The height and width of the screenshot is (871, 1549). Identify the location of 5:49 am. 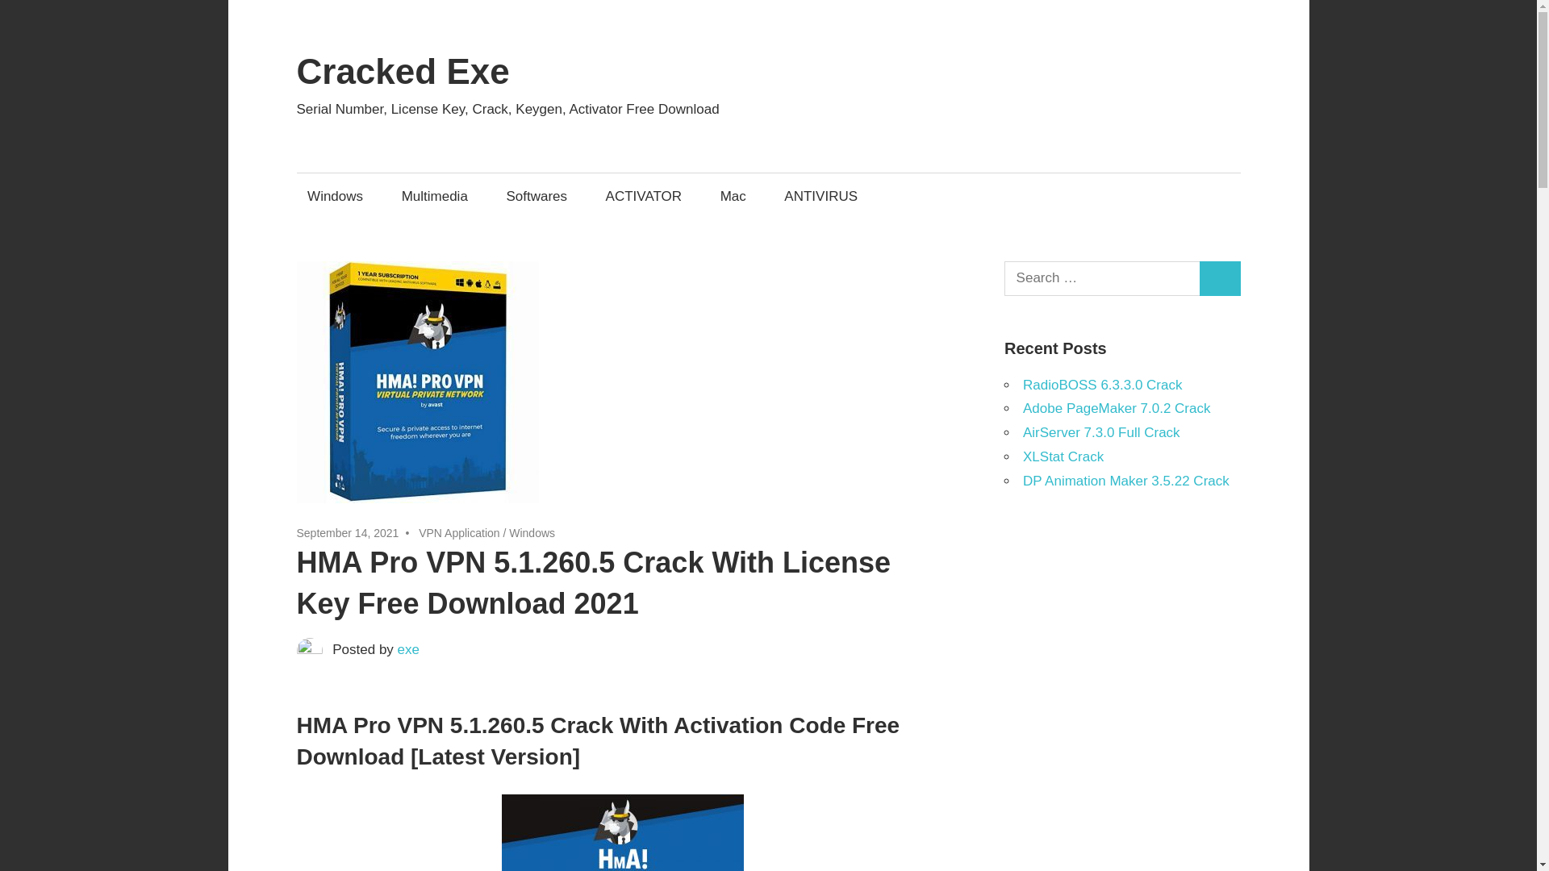
(349, 532).